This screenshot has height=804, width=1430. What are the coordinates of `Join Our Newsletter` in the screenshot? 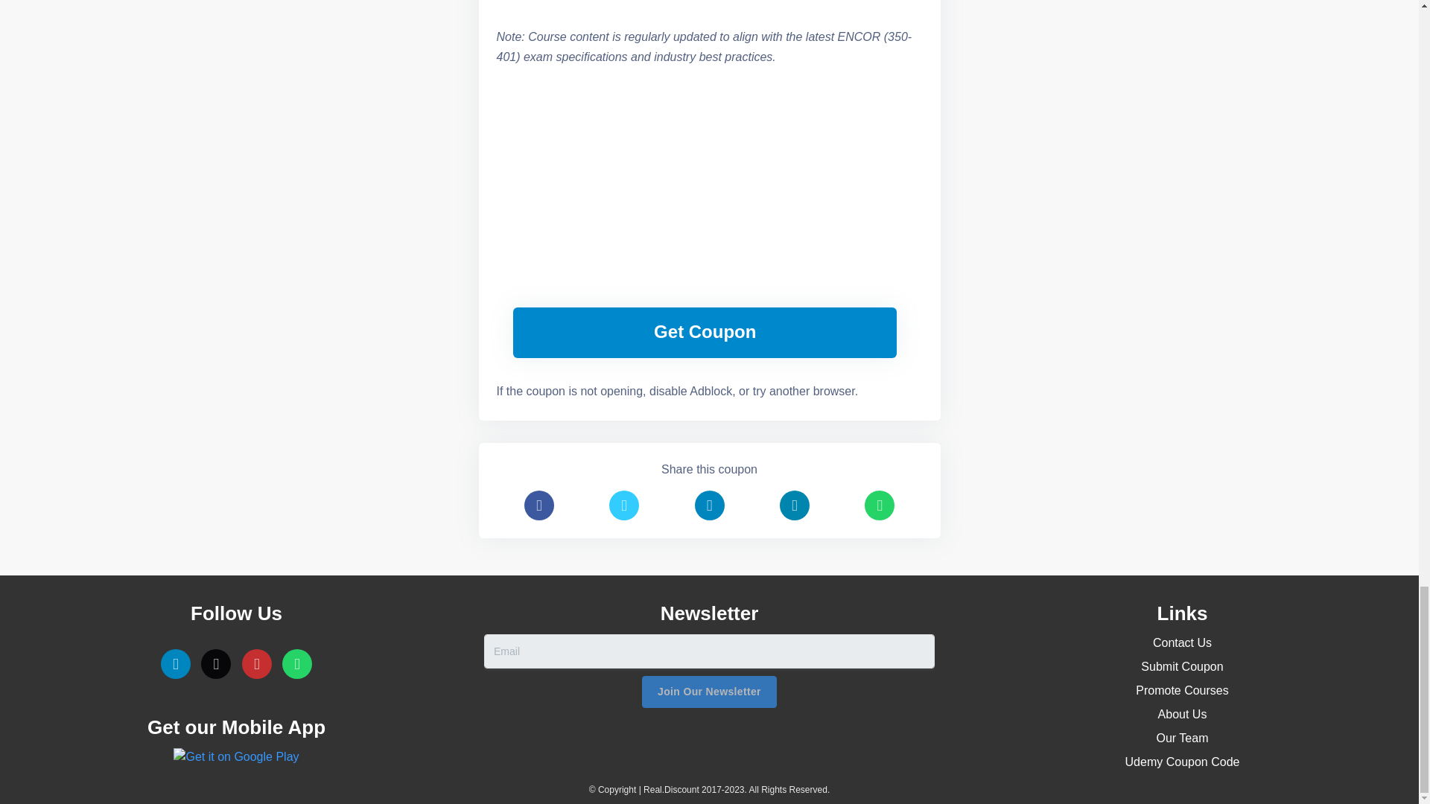 It's located at (709, 692).